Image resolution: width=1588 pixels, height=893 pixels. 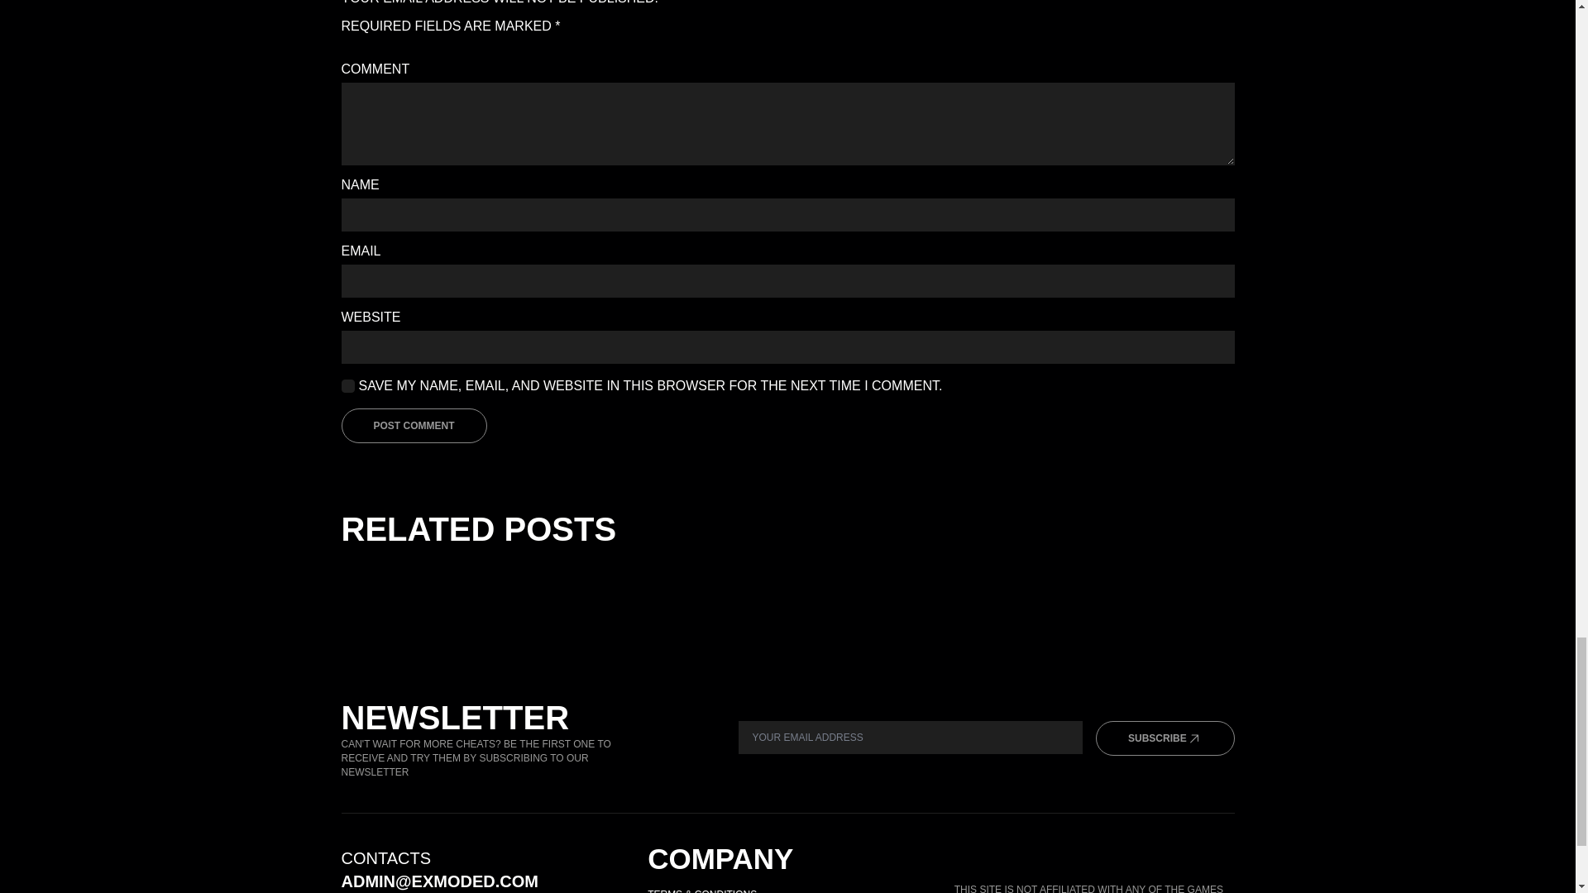 What do you see at coordinates (1165, 738) in the screenshot?
I see `SUBSCRIBE` at bounding box center [1165, 738].